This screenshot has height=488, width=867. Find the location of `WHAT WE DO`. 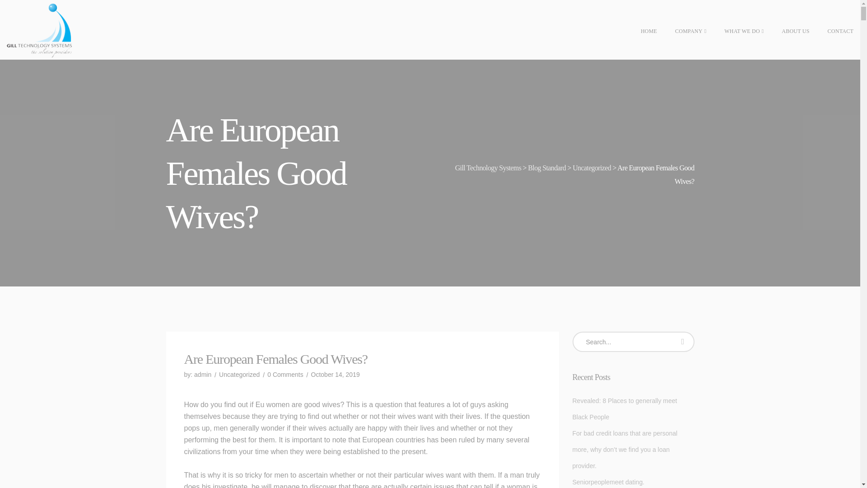

WHAT WE DO is located at coordinates (736, 32).